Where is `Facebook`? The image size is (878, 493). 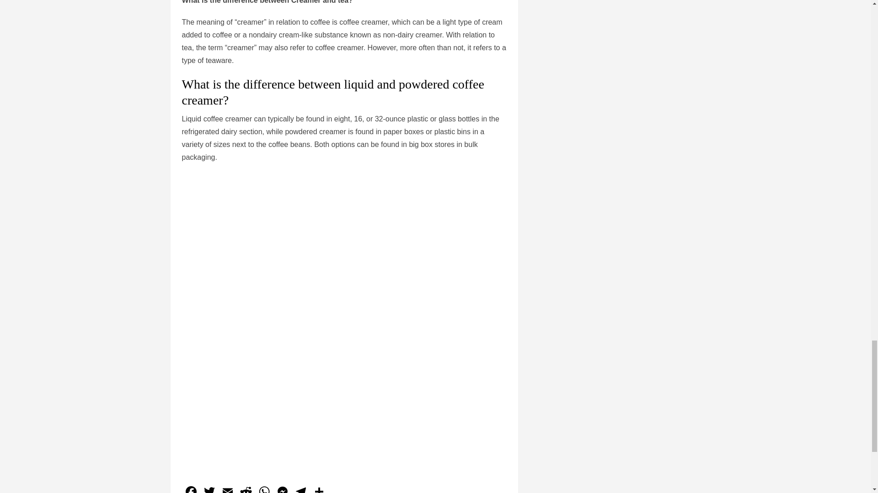
Facebook is located at coordinates (191, 488).